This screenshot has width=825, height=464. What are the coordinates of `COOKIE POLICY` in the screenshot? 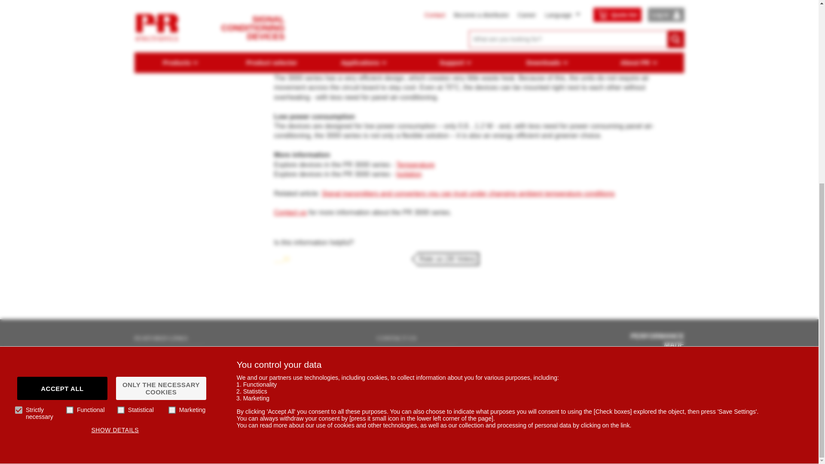 It's located at (51, 177).